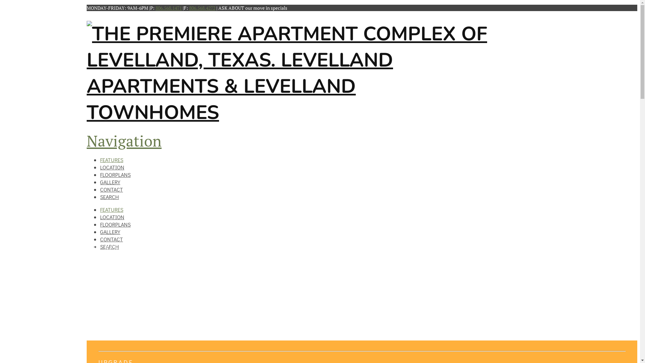  What do you see at coordinates (112, 217) in the screenshot?
I see `LOCATION` at bounding box center [112, 217].